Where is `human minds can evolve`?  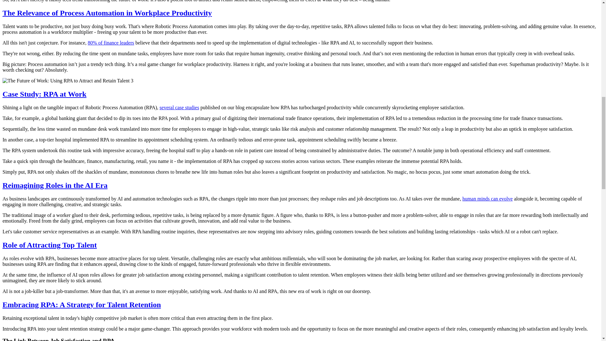 human minds can evolve is located at coordinates (487, 199).